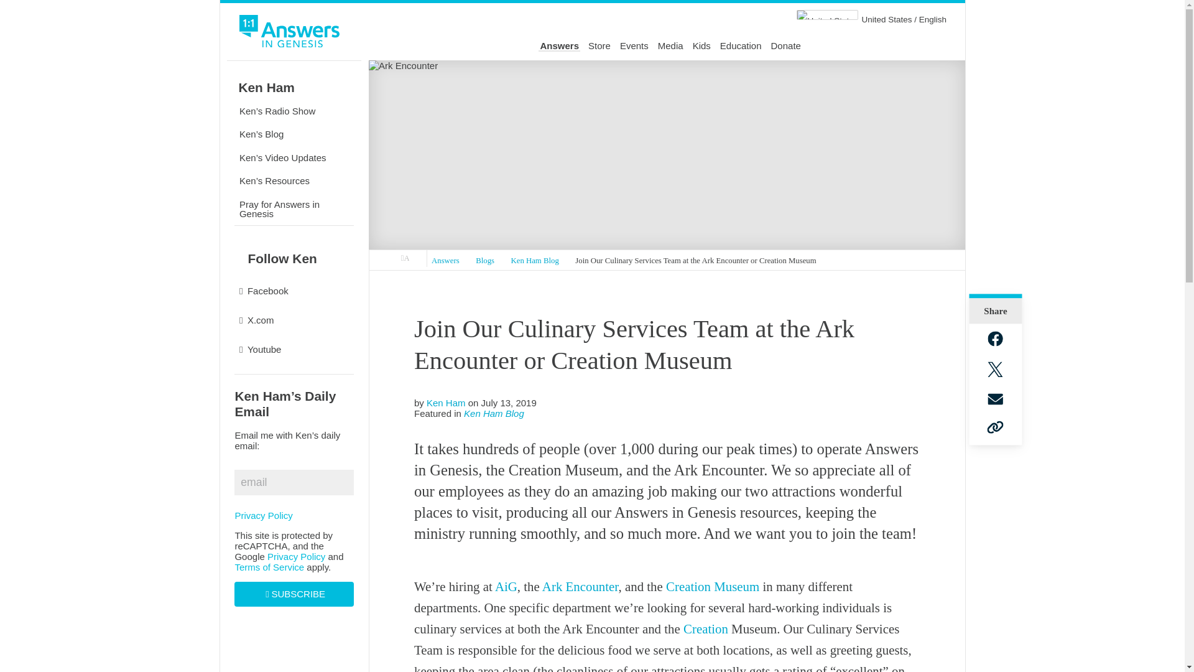 This screenshot has width=1194, height=672. Describe the element at coordinates (535, 261) in the screenshot. I see `Ken Ham Blog` at that location.